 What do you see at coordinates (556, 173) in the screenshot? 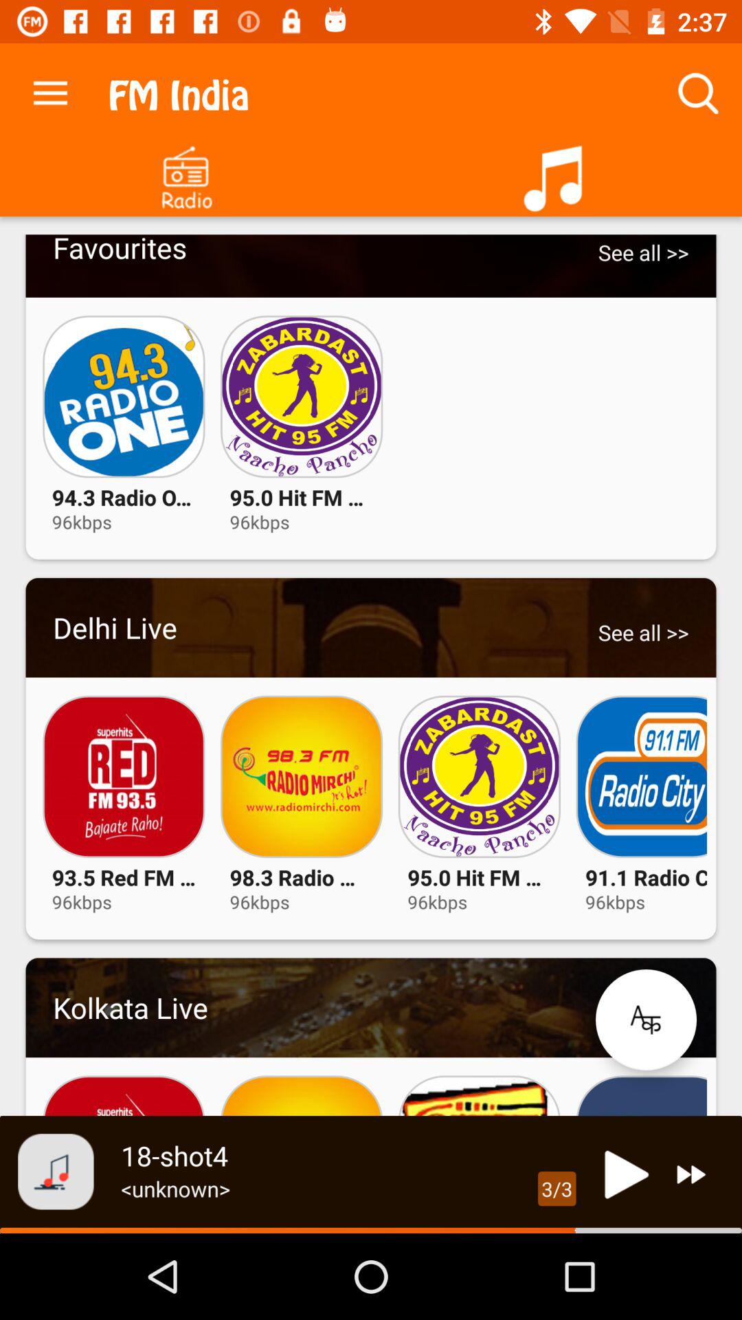
I see `your music` at bounding box center [556, 173].